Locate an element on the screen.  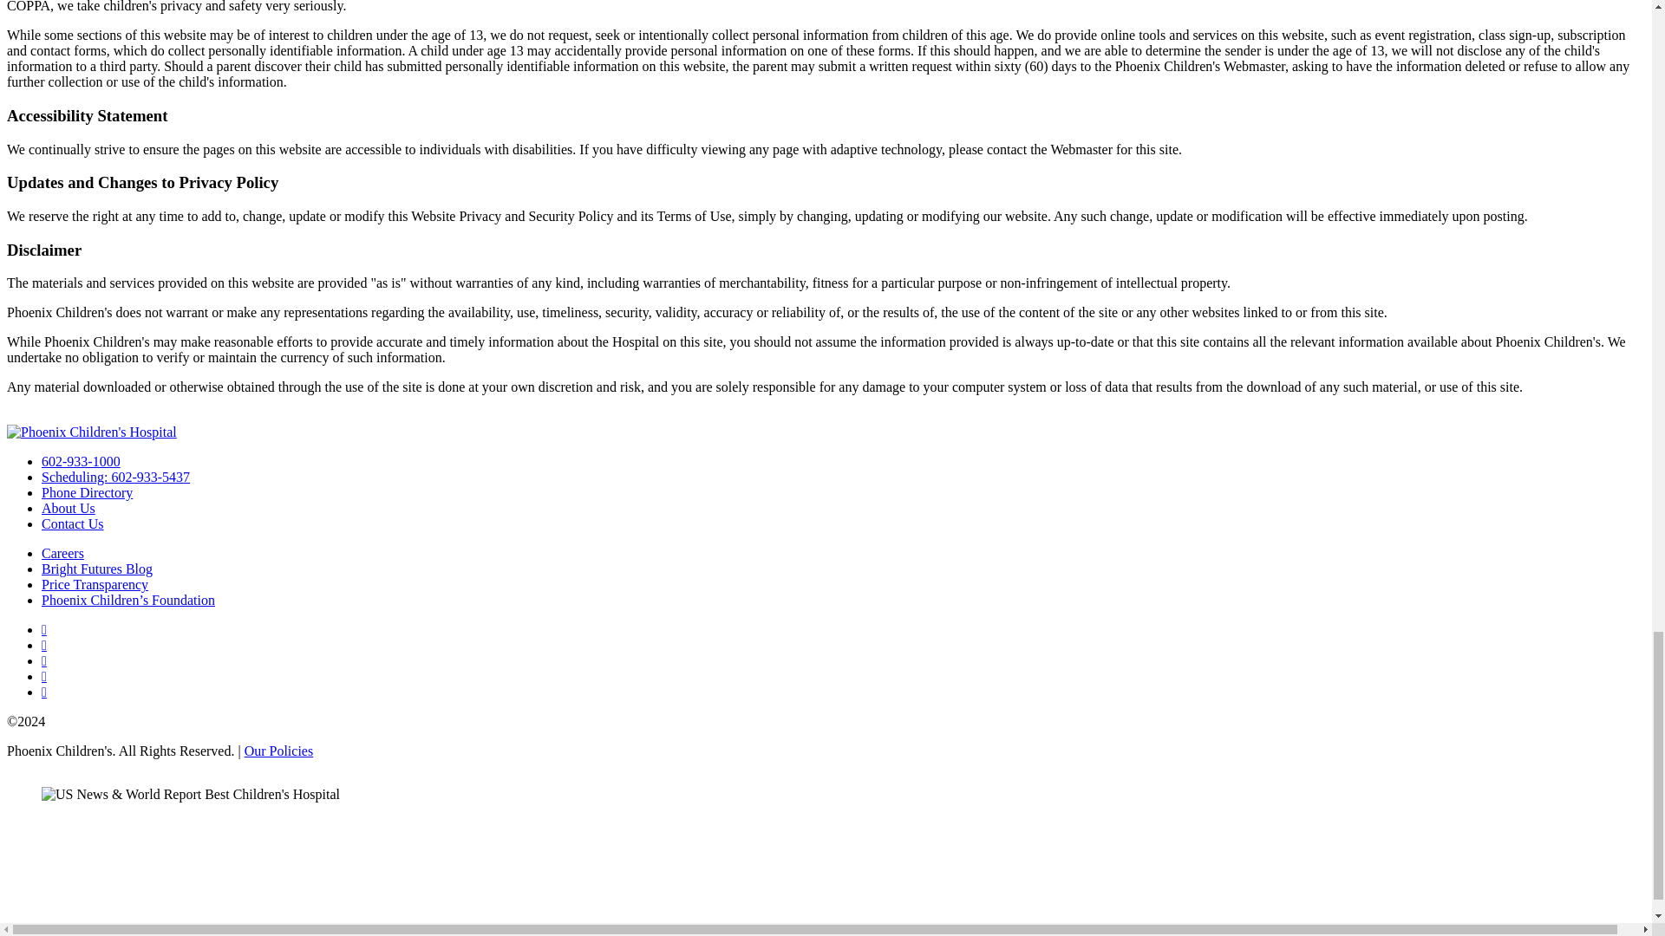
Our Policies is located at coordinates (279, 751).